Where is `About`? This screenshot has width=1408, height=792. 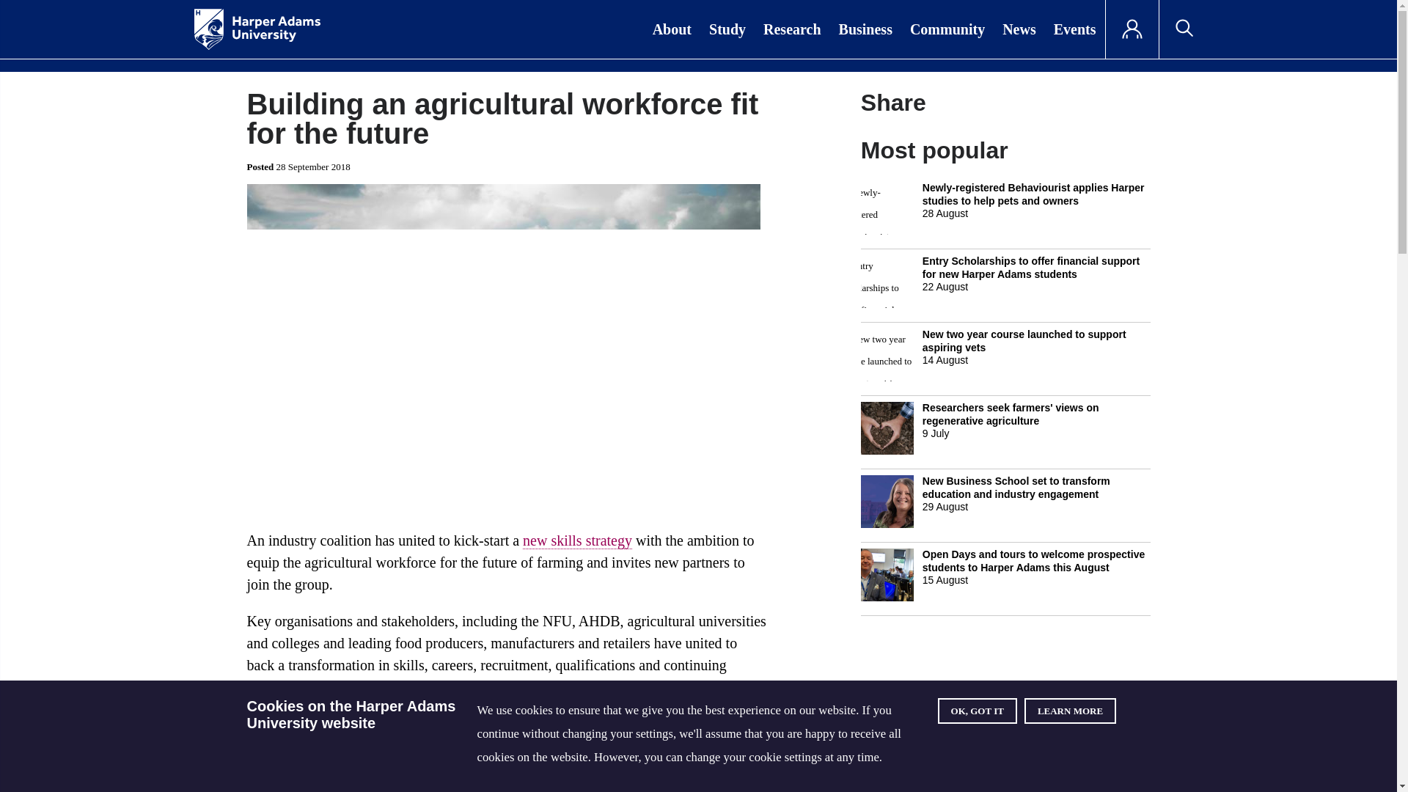
About is located at coordinates (672, 29).